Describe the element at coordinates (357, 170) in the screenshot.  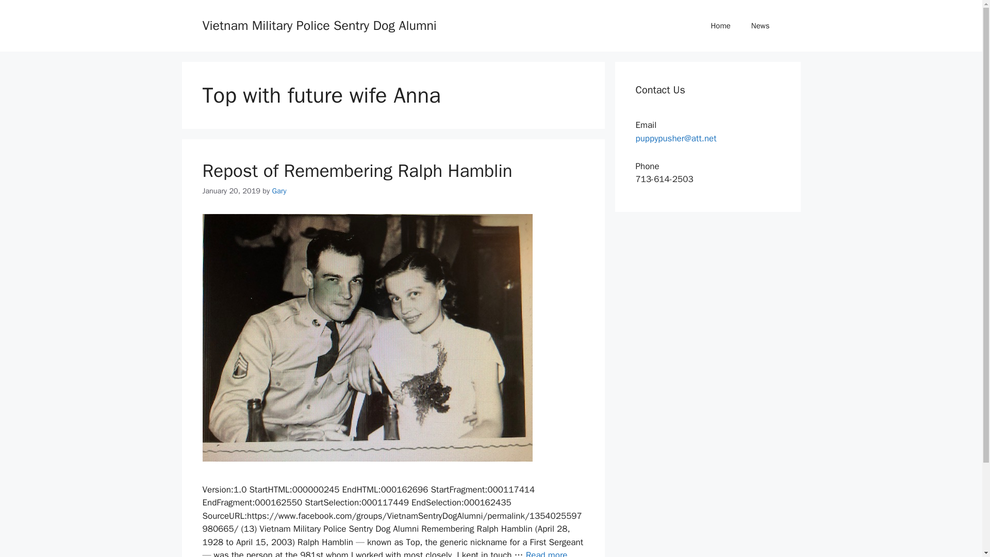
I see `Repost of Remembering Ralph Hamblin` at that location.